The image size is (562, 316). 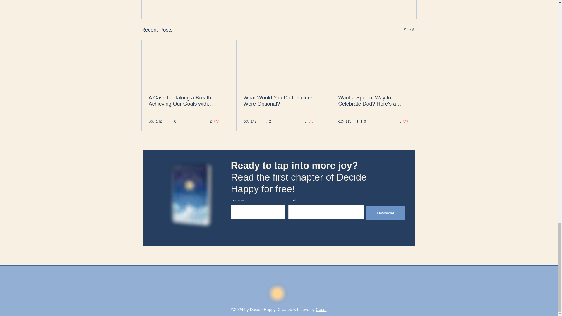 What do you see at coordinates (381, 1) in the screenshot?
I see `2` at bounding box center [381, 1].